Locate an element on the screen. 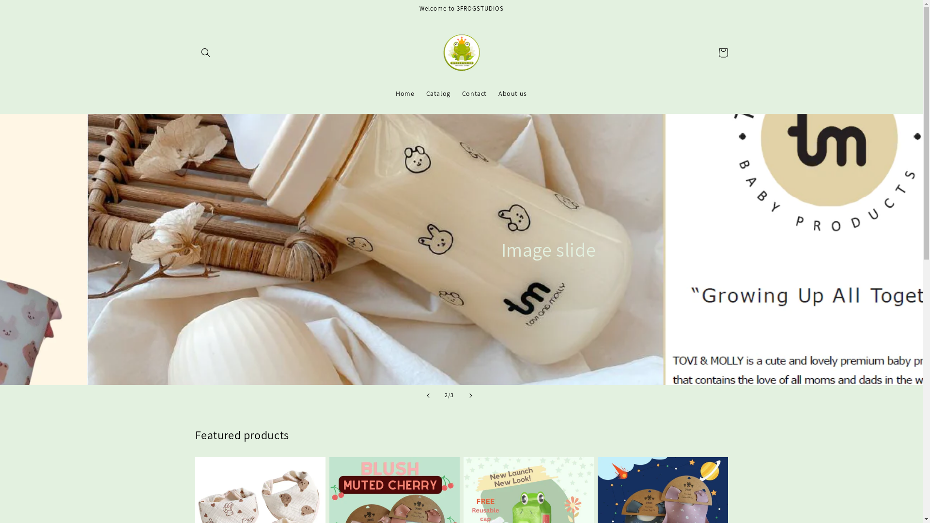  Home is located at coordinates (405, 93).